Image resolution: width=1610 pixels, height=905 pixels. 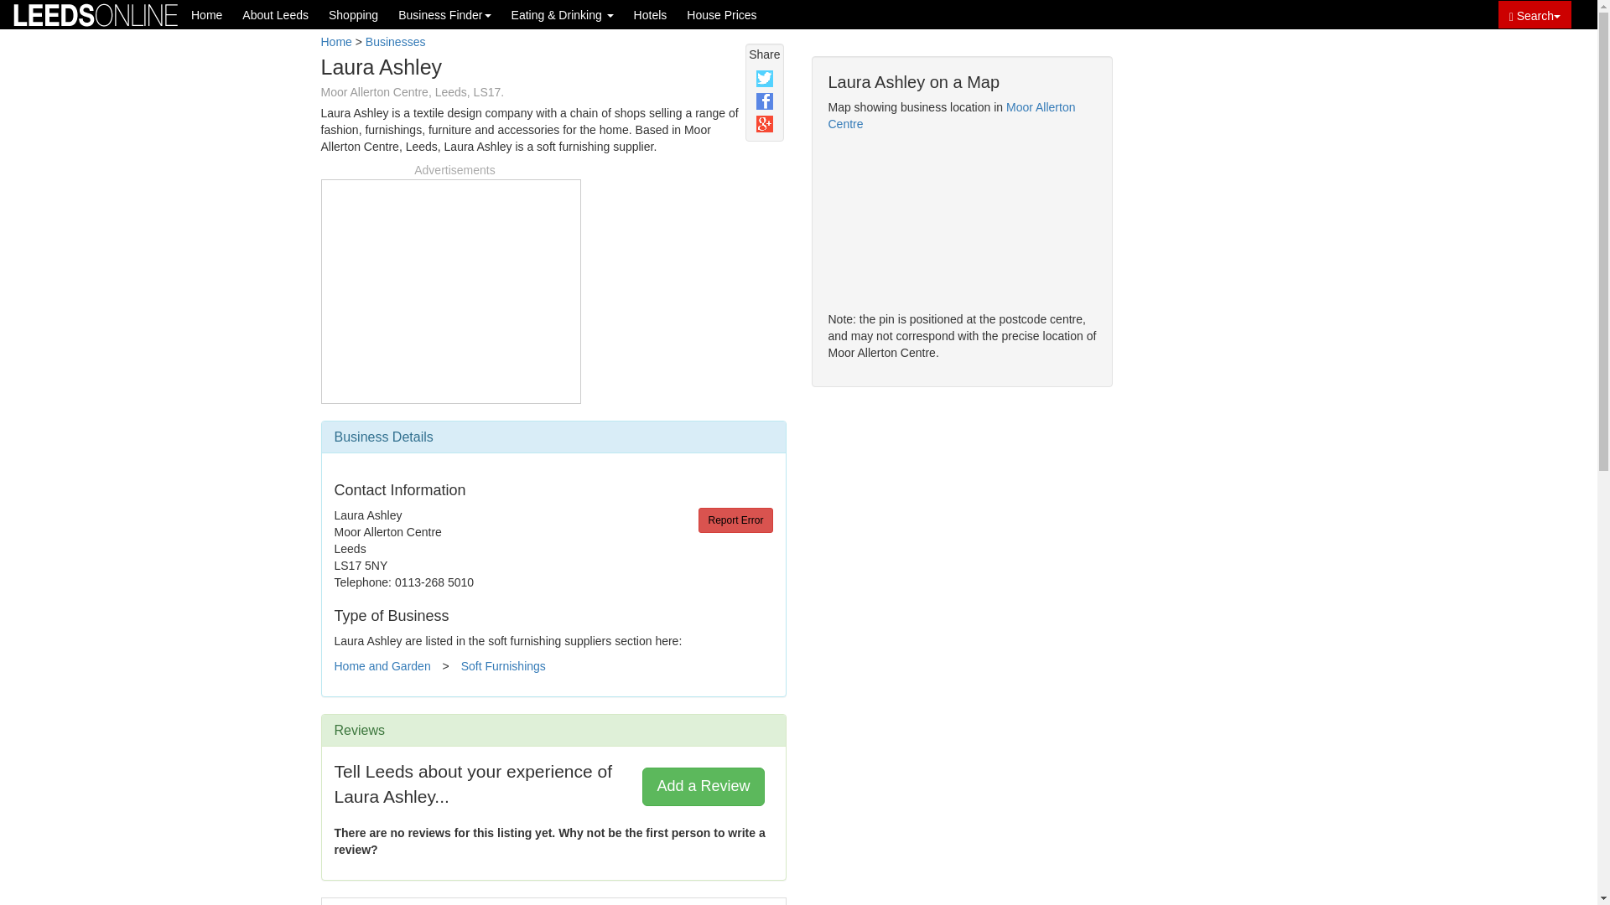 What do you see at coordinates (381, 666) in the screenshot?
I see `Home and Garden` at bounding box center [381, 666].